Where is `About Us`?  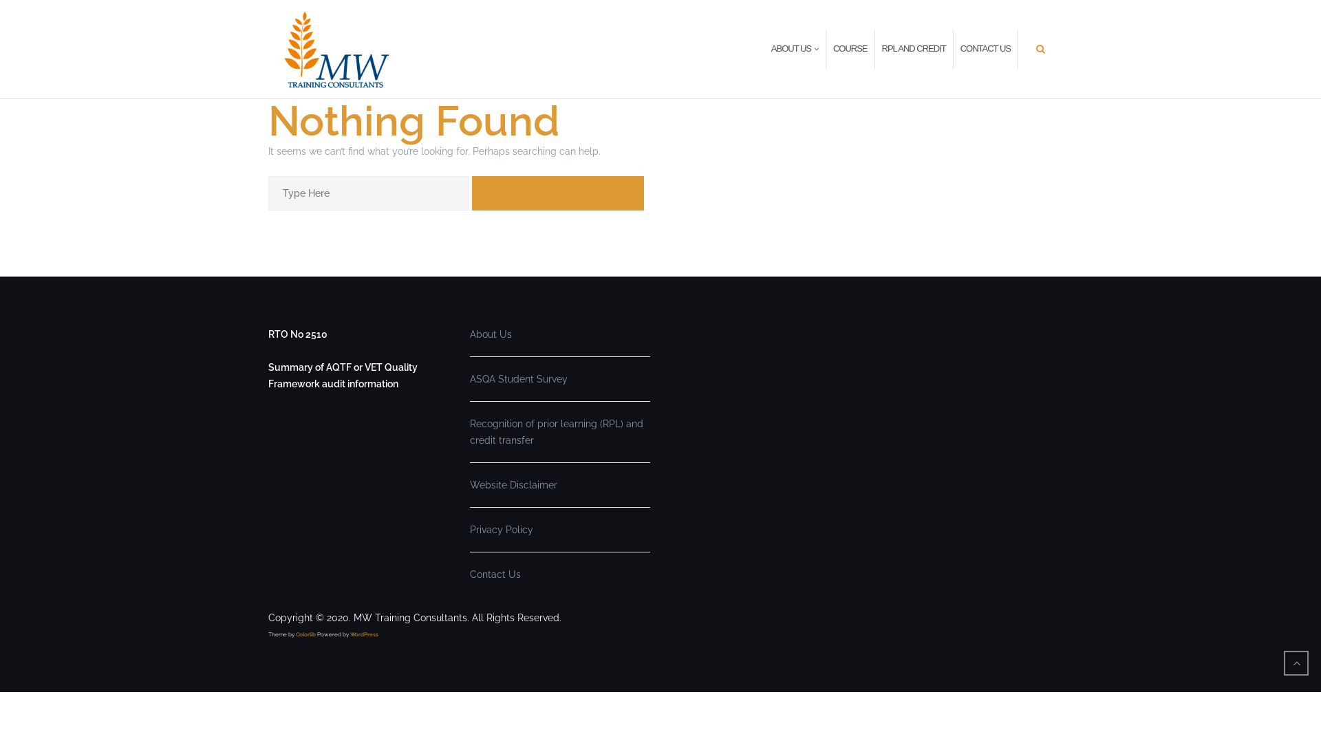
About Us is located at coordinates (490, 334).